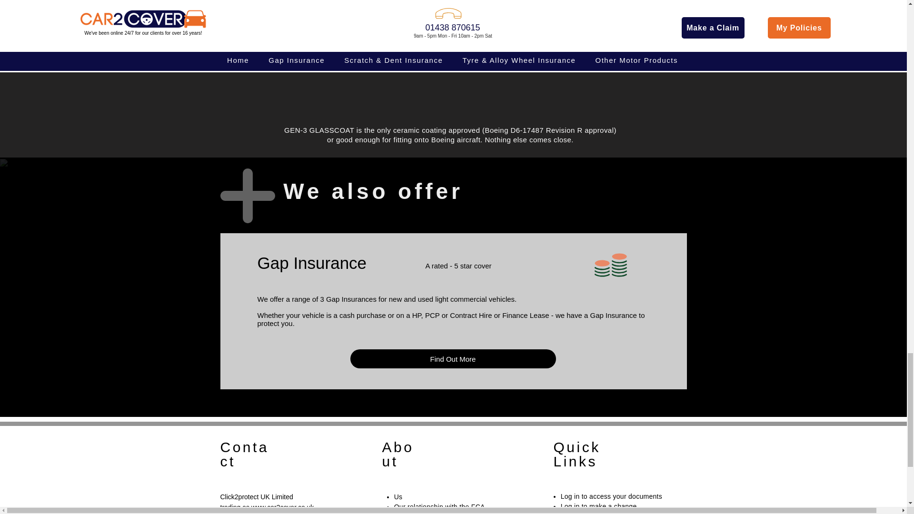  What do you see at coordinates (453, 359) in the screenshot?
I see `Find Out More` at bounding box center [453, 359].